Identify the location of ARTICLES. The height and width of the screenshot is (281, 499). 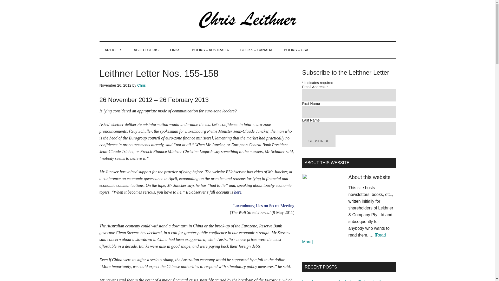
(113, 50).